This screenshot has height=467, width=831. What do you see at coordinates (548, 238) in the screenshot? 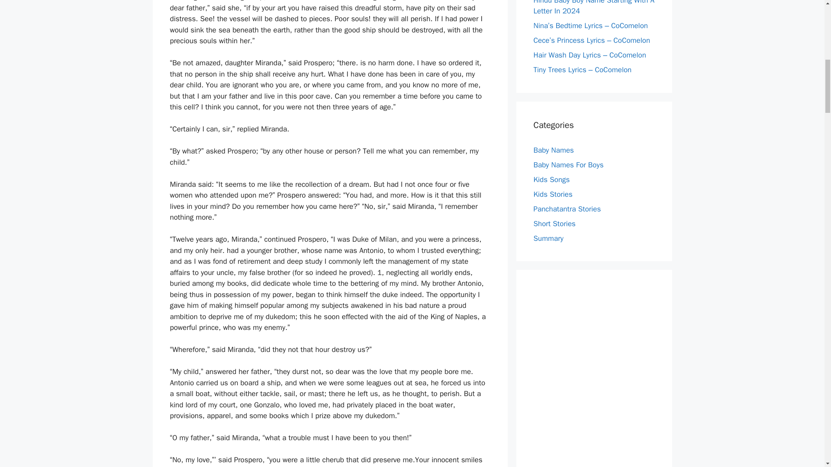
I see `Summary` at bounding box center [548, 238].